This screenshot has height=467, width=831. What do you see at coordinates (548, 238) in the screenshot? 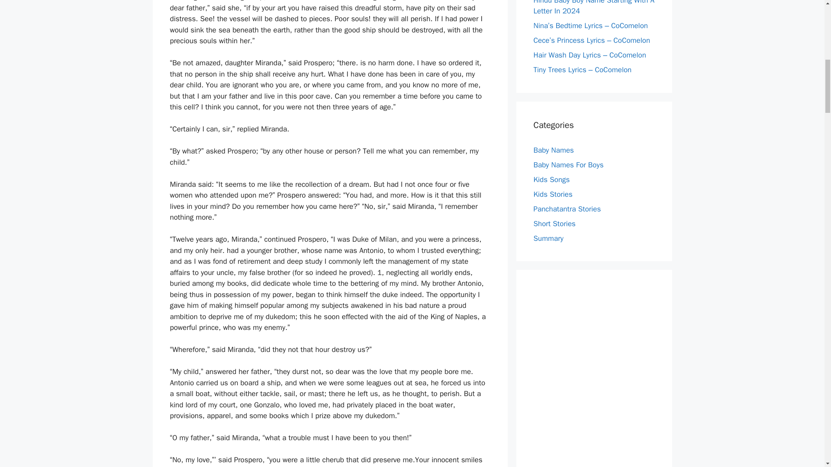
I see `Summary` at bounding box center [548, 238].